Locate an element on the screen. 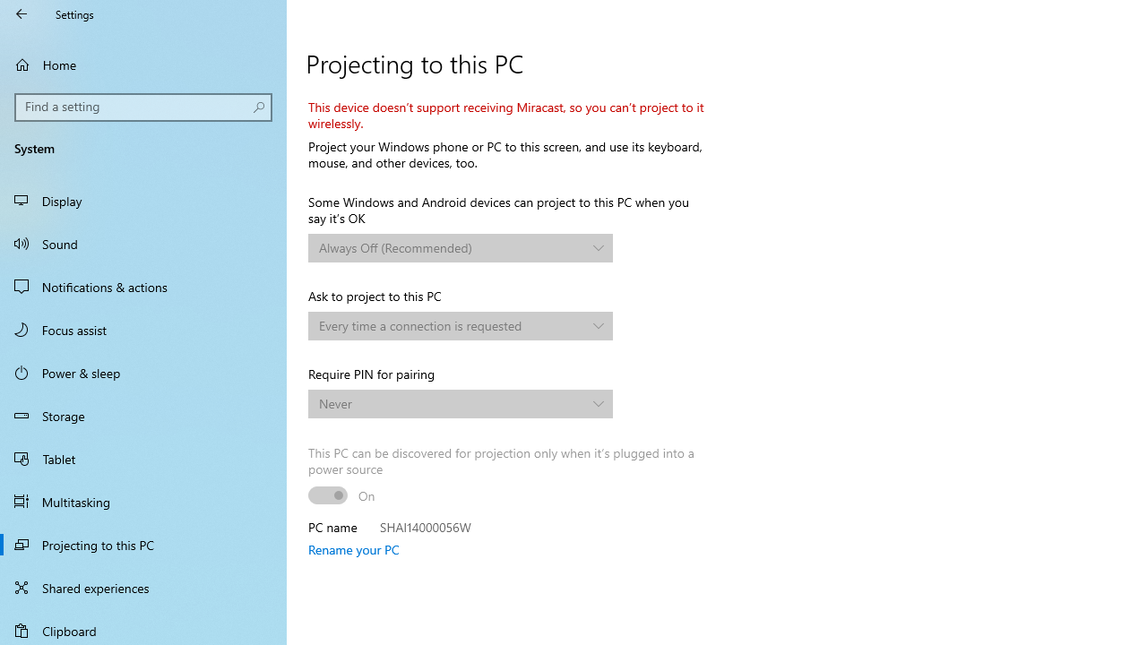 This screenshot has width=1147, height=645. Storage is located at coordinates (143, 416).